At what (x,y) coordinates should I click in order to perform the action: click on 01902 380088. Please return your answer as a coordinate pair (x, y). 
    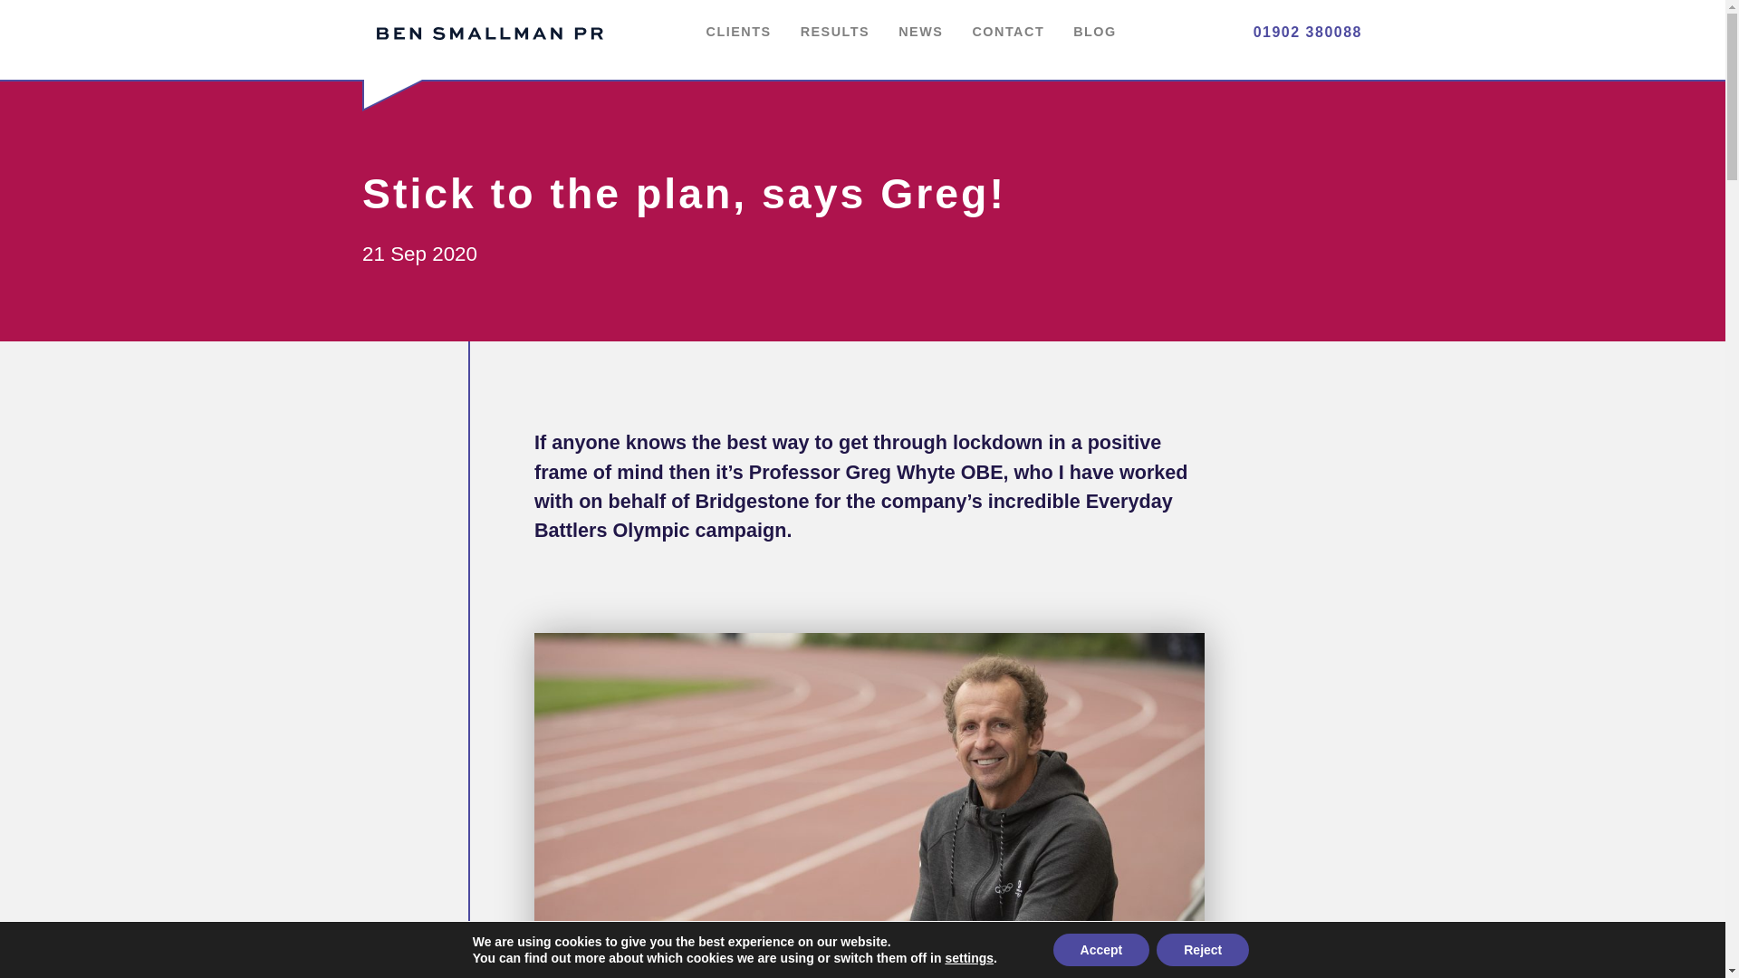
    Looking at the image, I should click on (1287, 32).